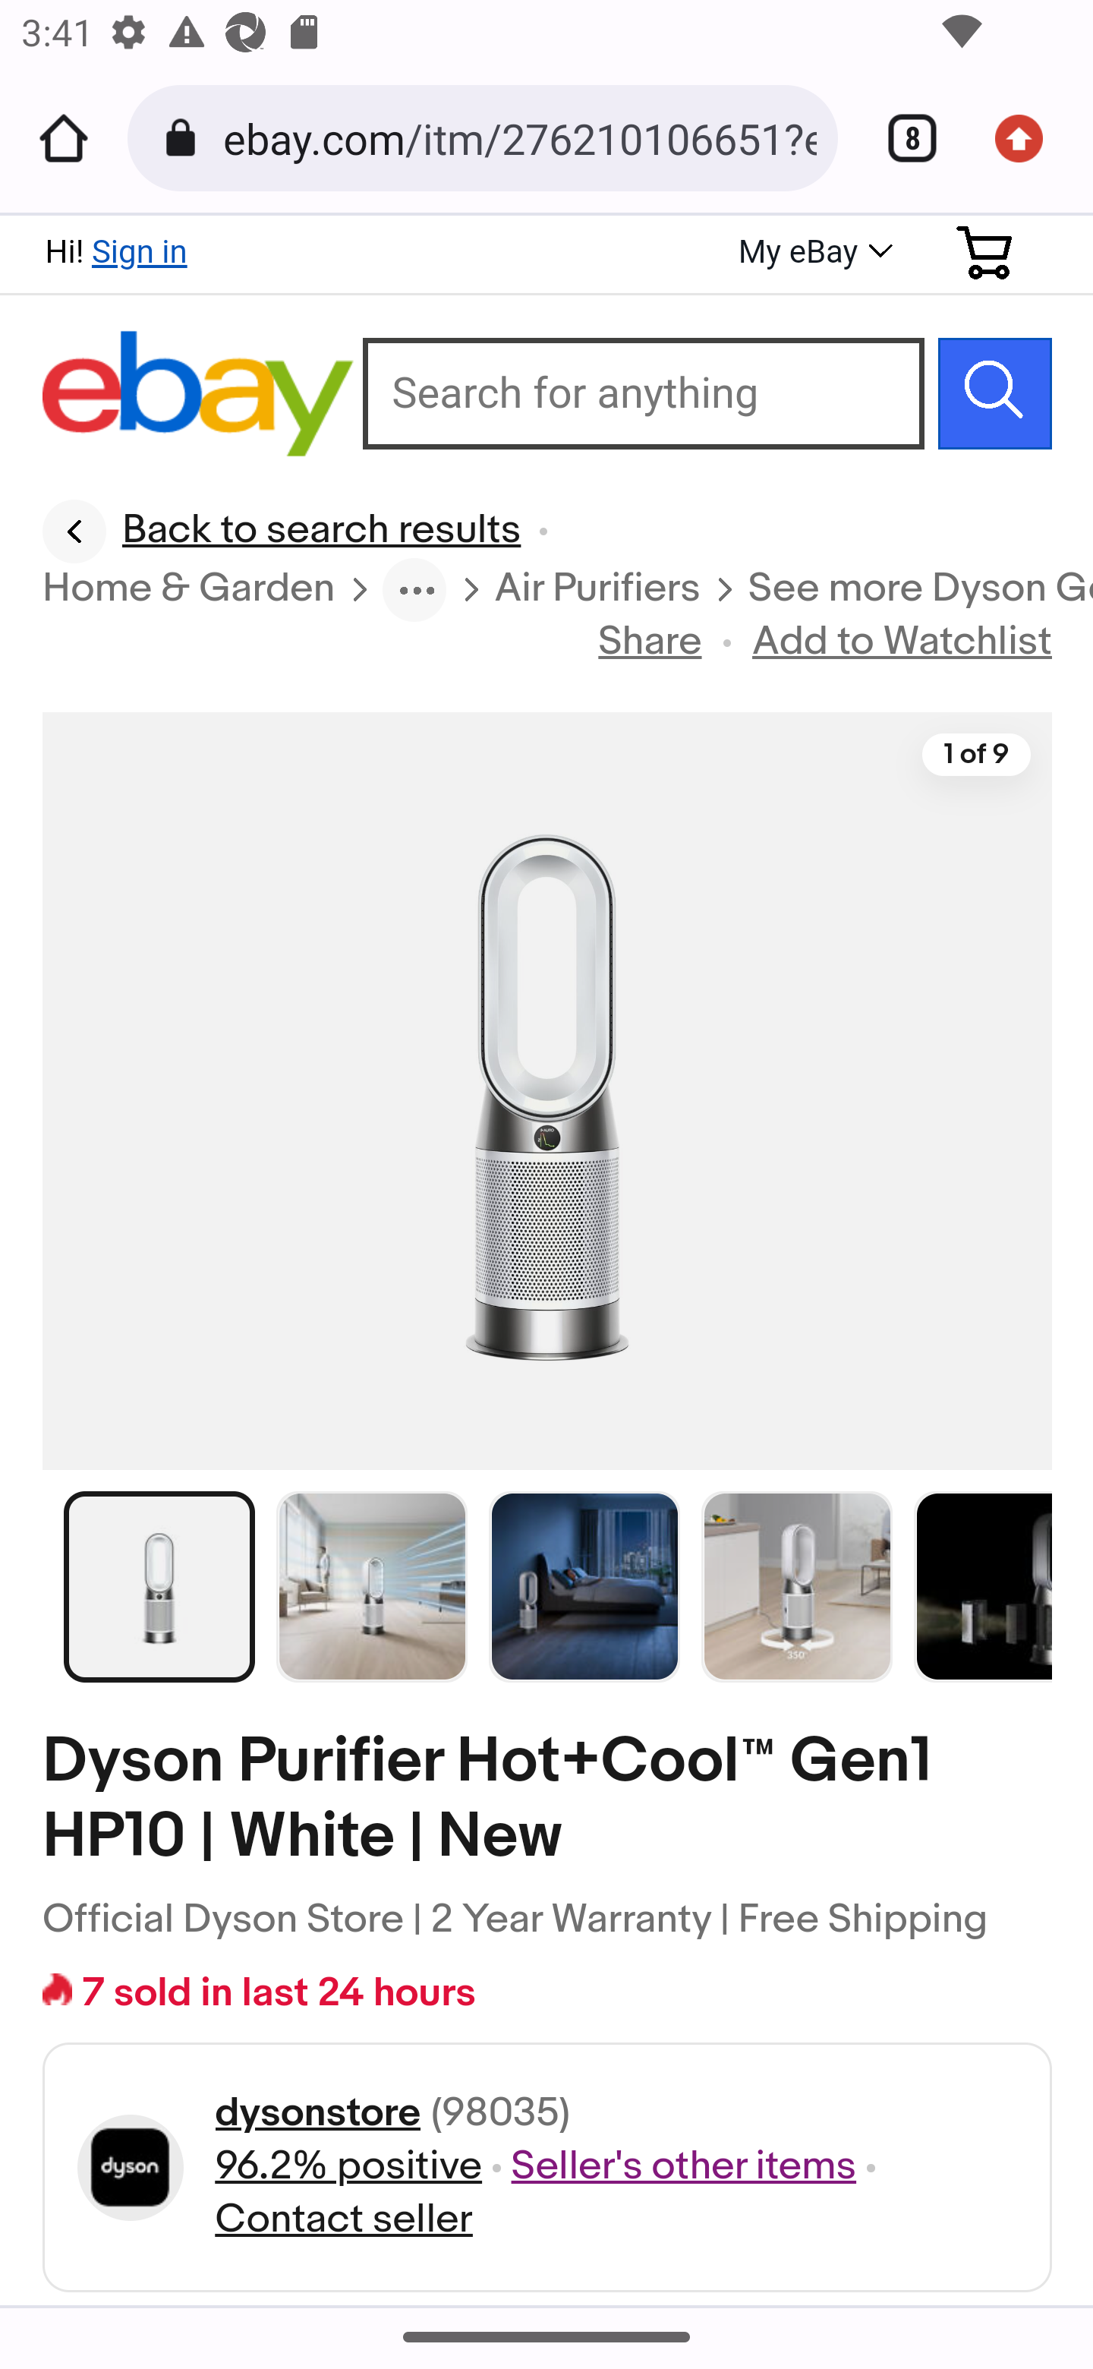  I want to click on Your shopping cart, so click(985, 252).